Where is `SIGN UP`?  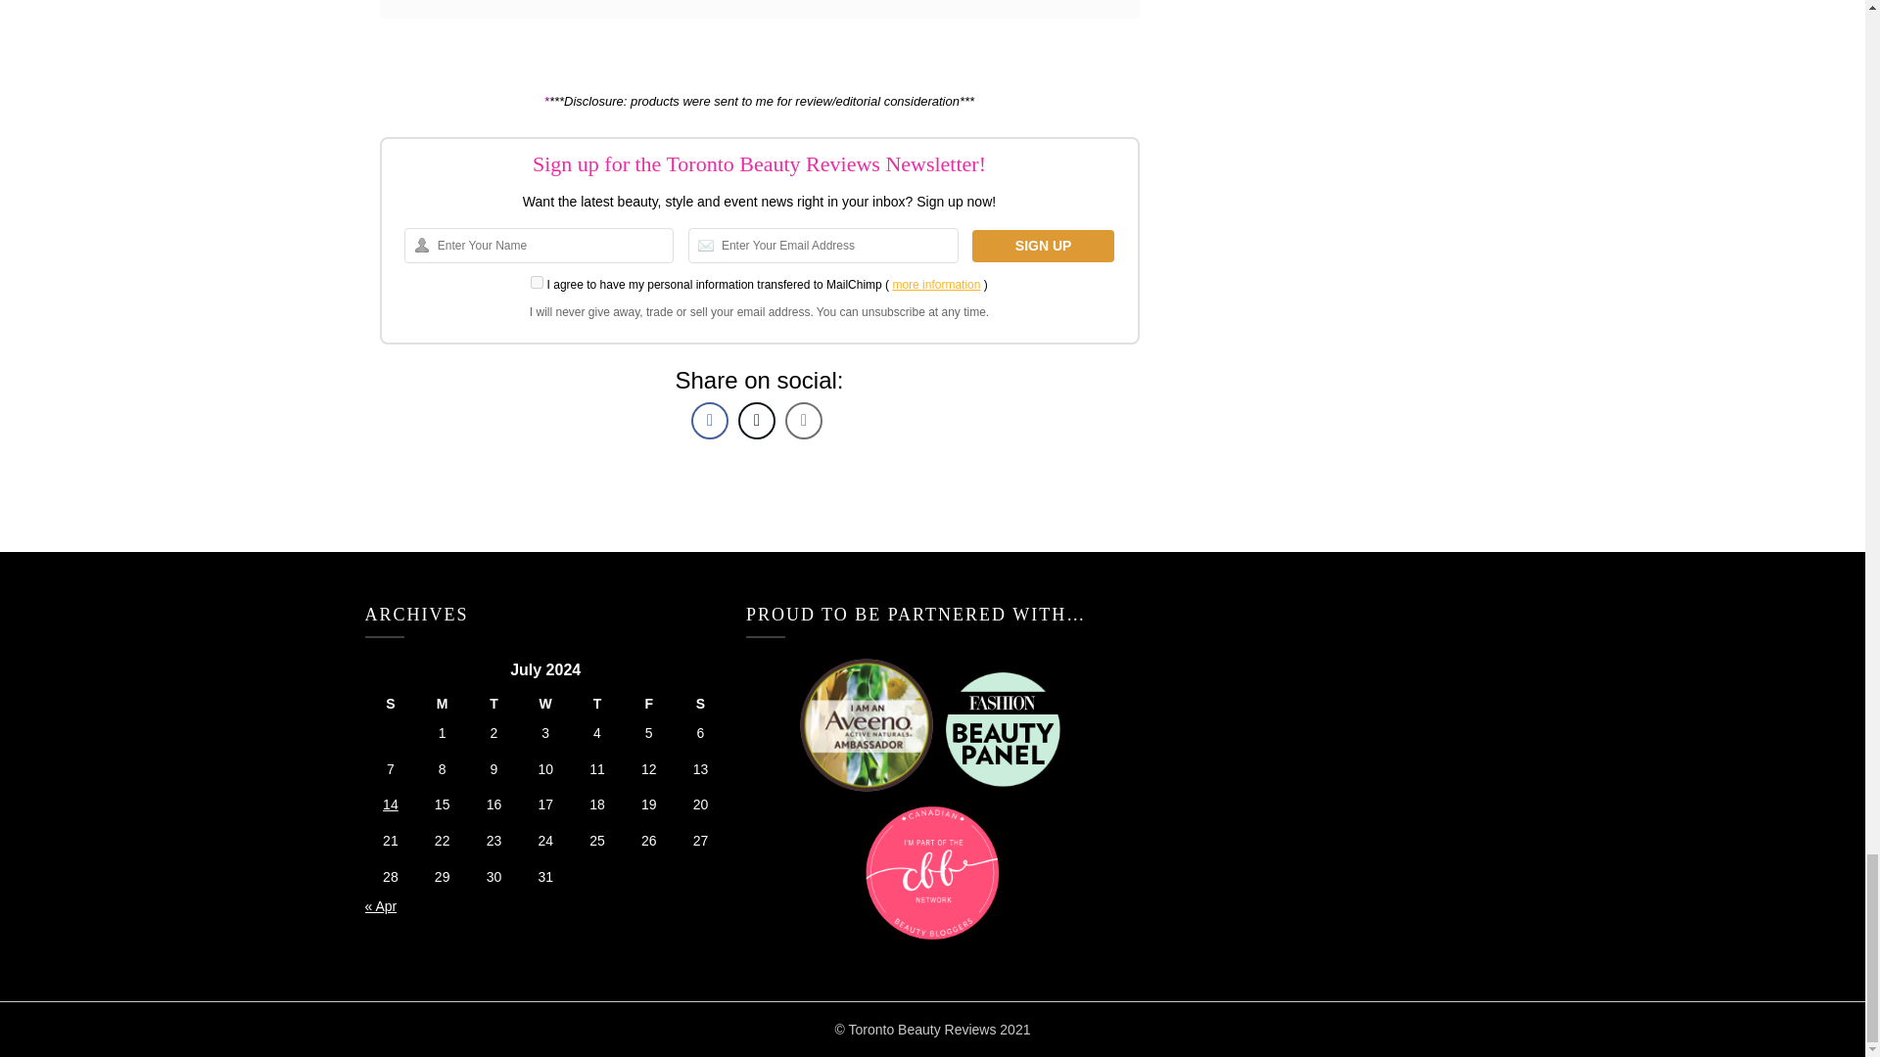 SIGN UP is located at coordinates (1043, 246).